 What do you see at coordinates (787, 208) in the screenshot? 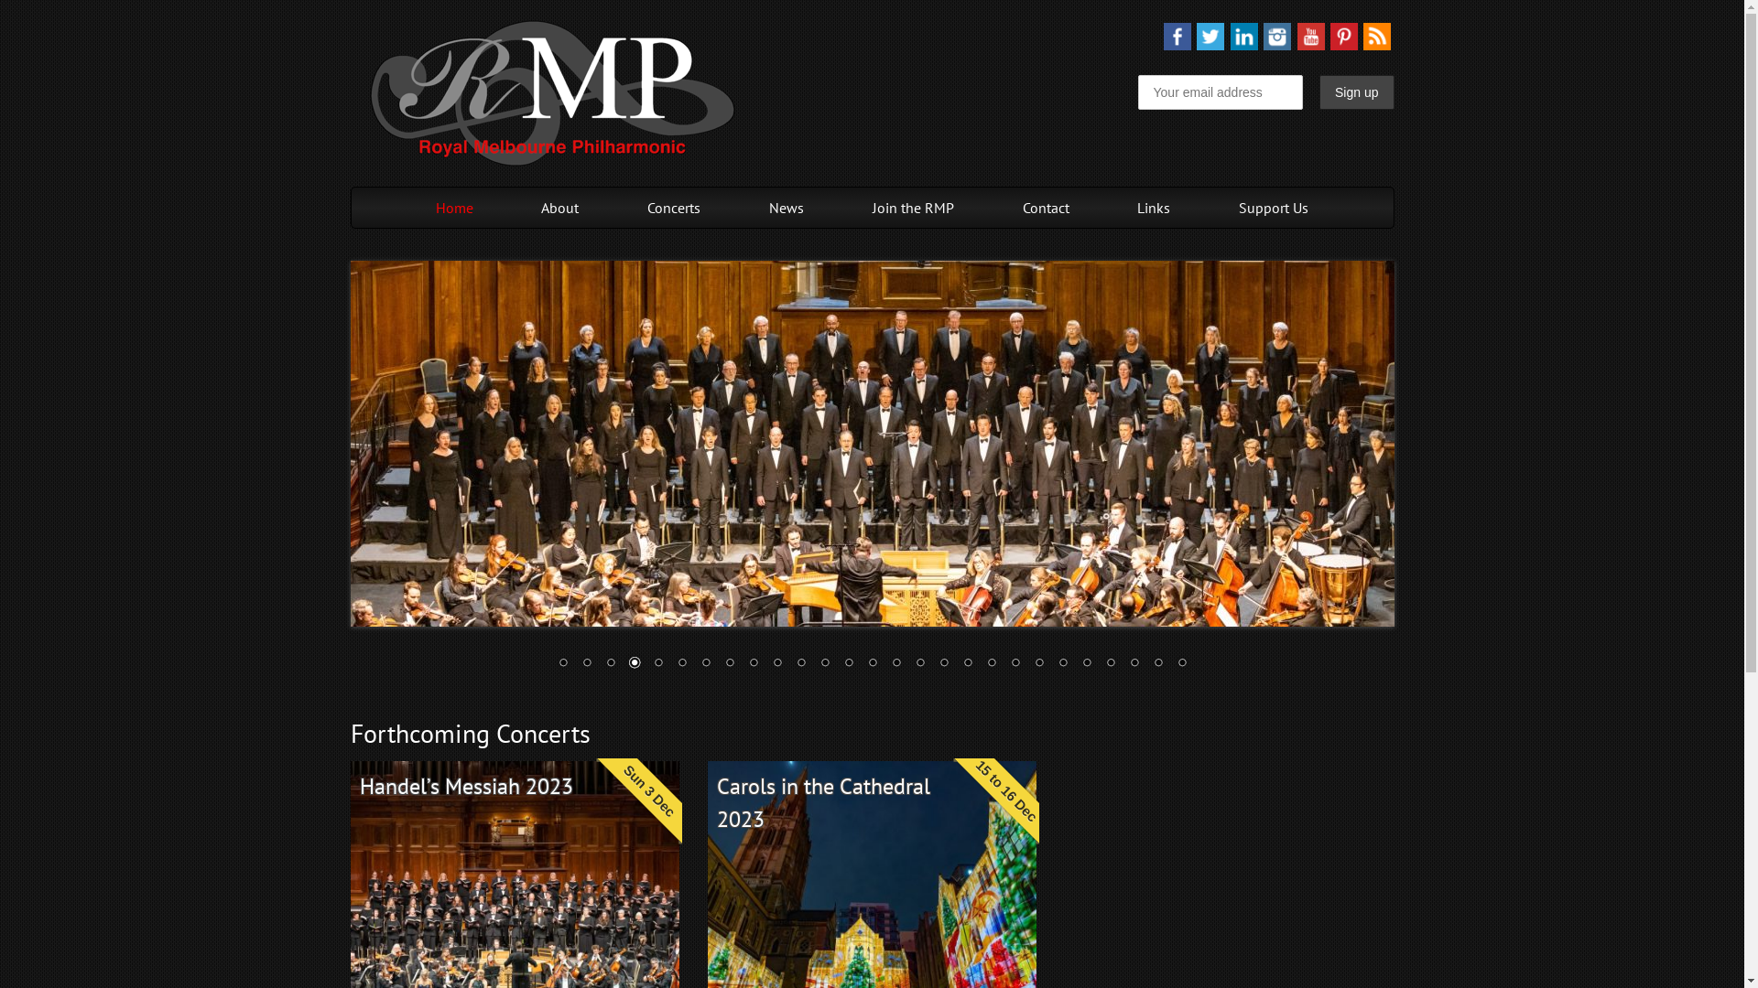
I see `News` at bounding box center [787, 208].